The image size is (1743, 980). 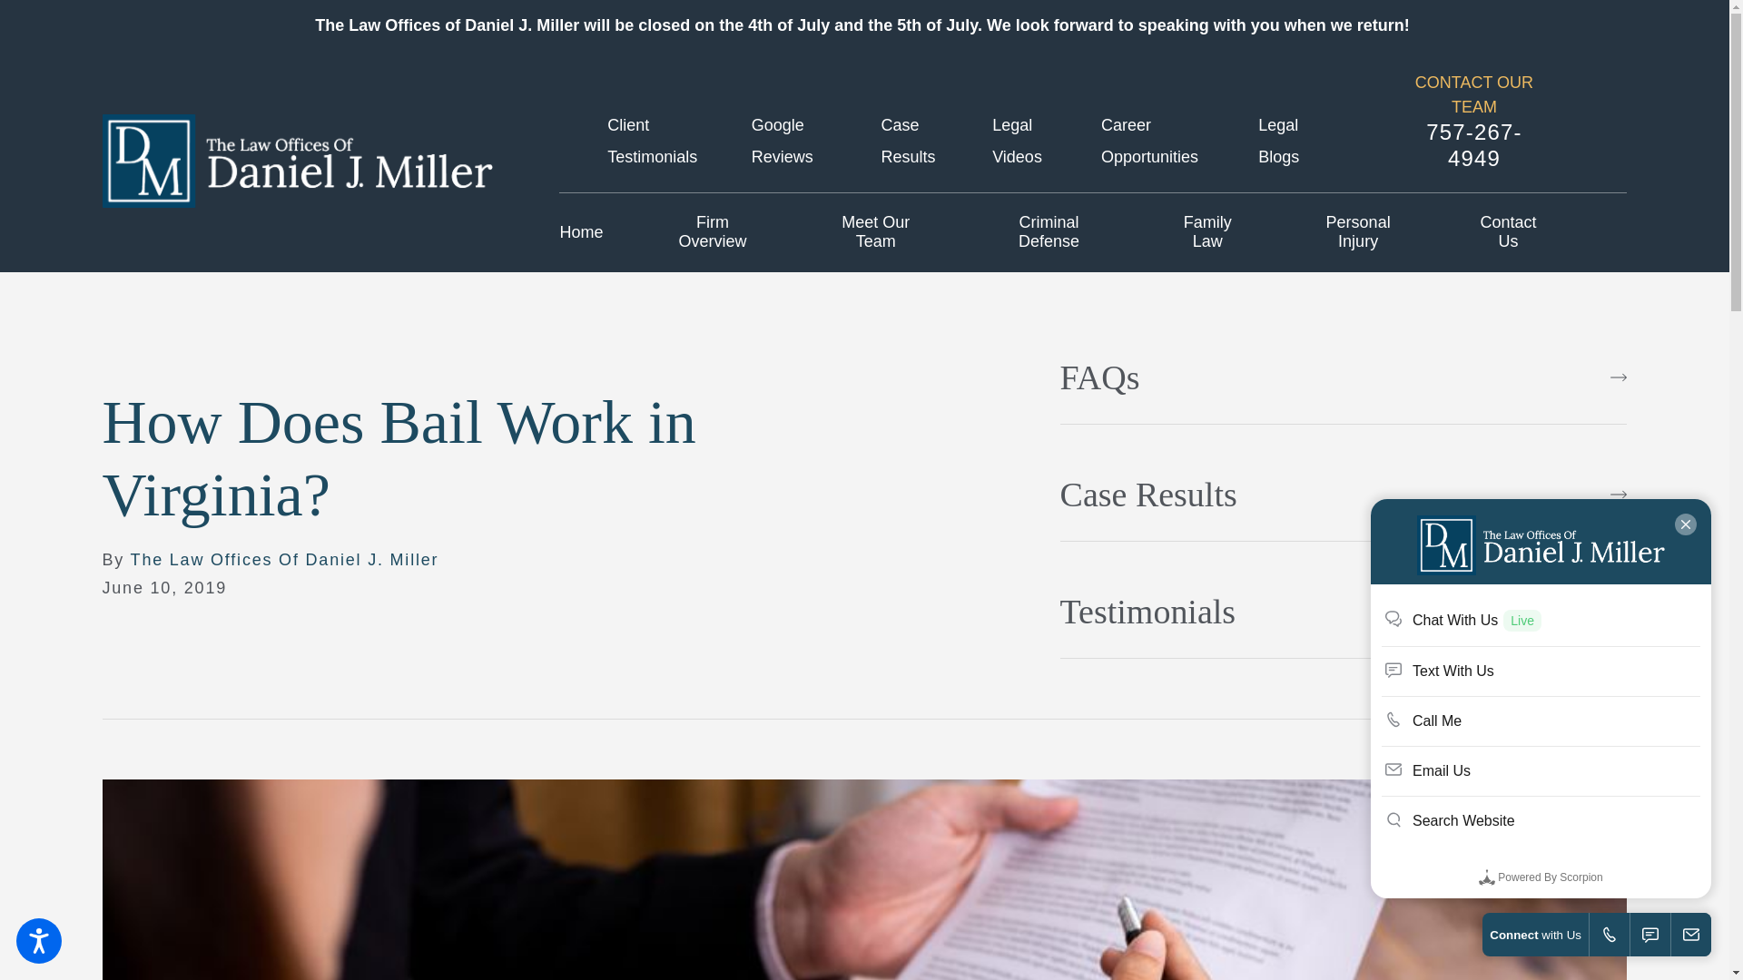 What do you see at coordinates (296, 161) in the screenshot?
I see `The Law Offices of Daniel J. Miller` at bounding box center [296, 161].